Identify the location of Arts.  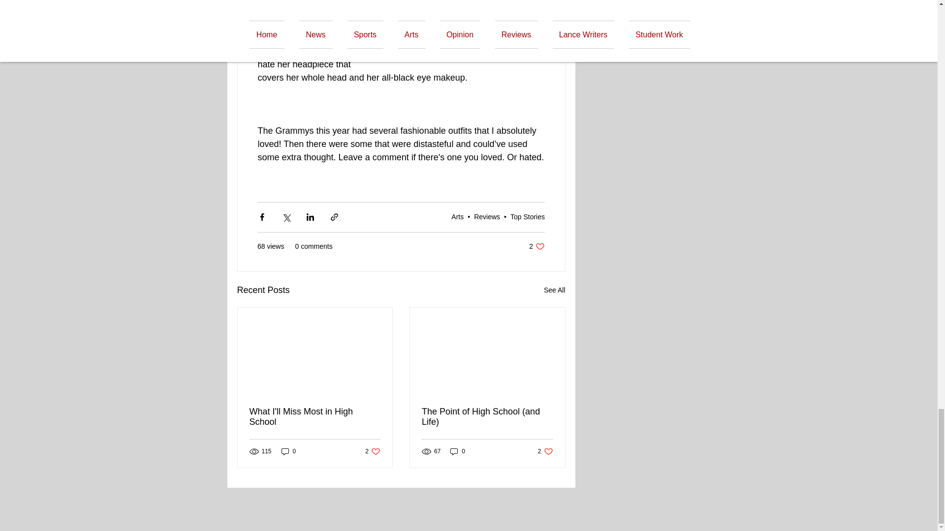
(458, 217).